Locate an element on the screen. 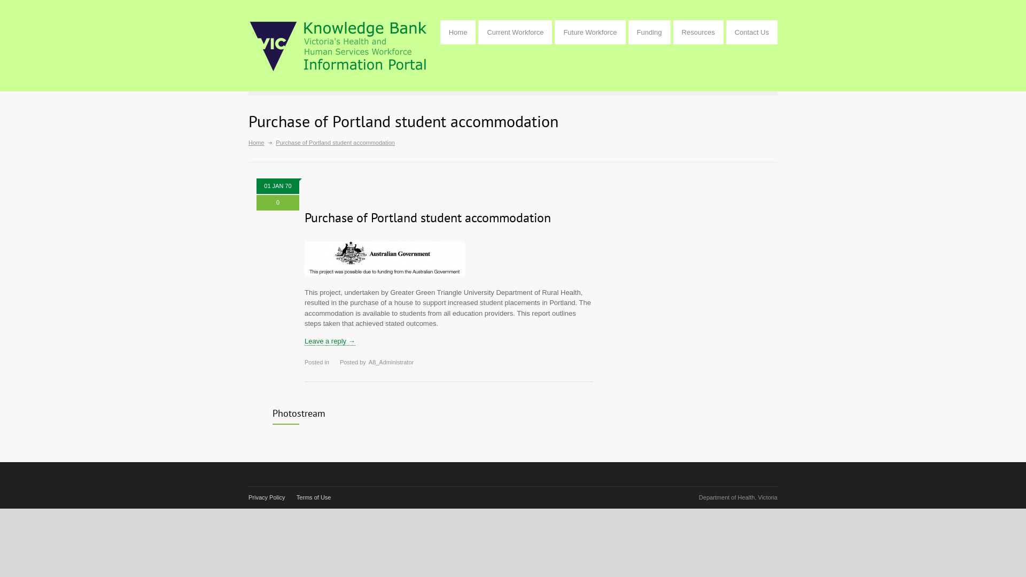 This screenshot has height=577, width=1026. Contact Us is located at coordinates (752, 32).